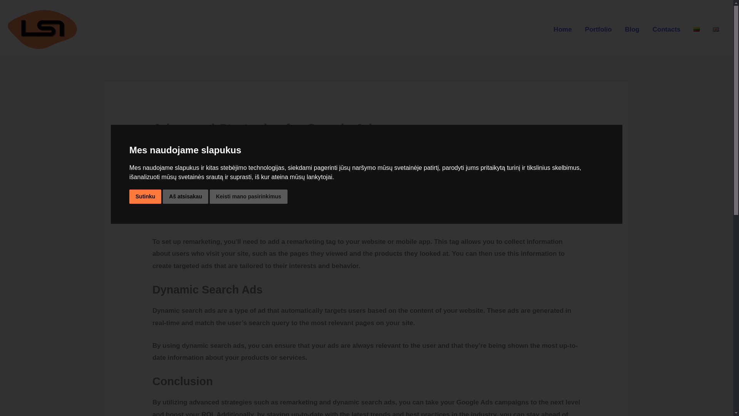 This screenshot has height=416, width=739. What do you see at coordinates (667, 30) in the screenshot?
I see `Contacts` at bounding box center [667, 30].